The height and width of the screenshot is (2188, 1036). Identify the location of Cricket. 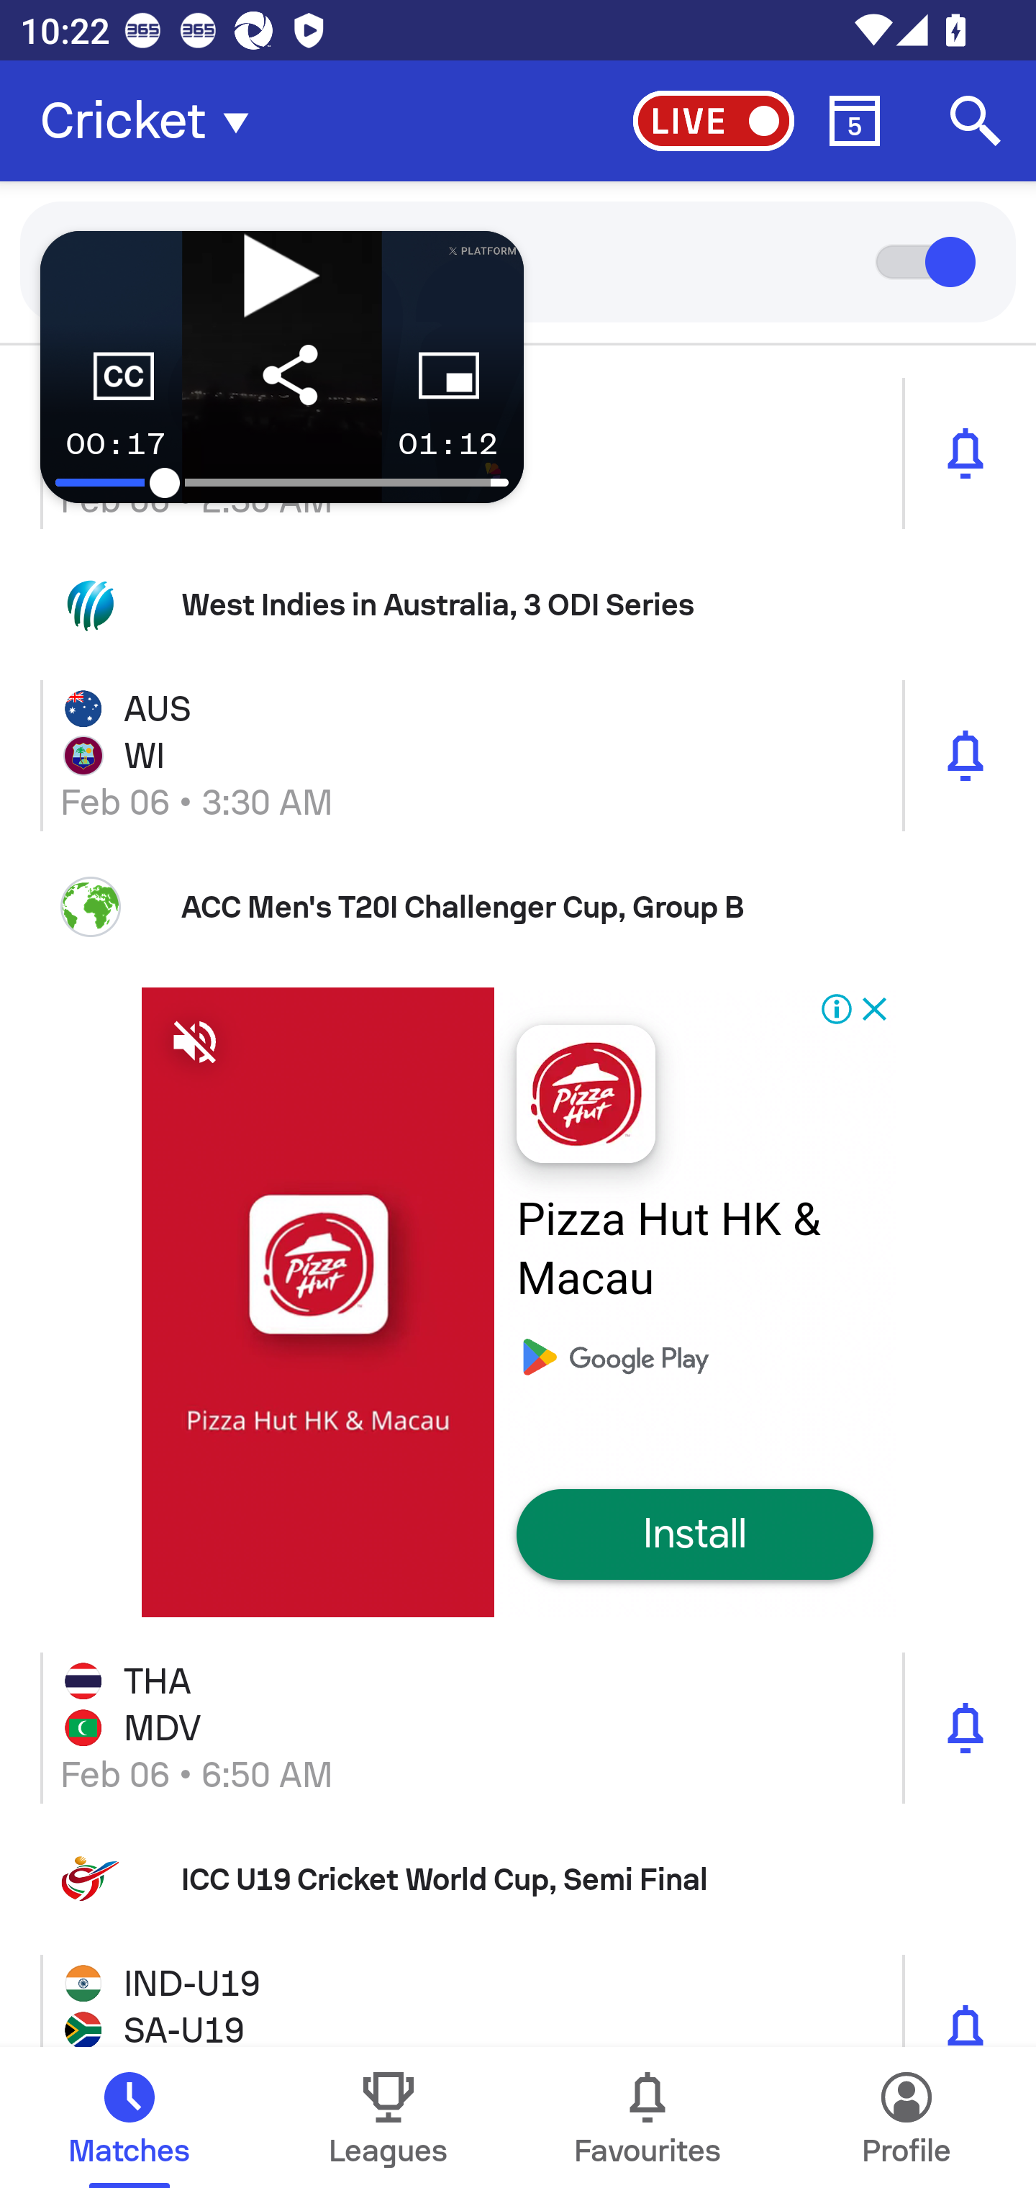
(153, 121).